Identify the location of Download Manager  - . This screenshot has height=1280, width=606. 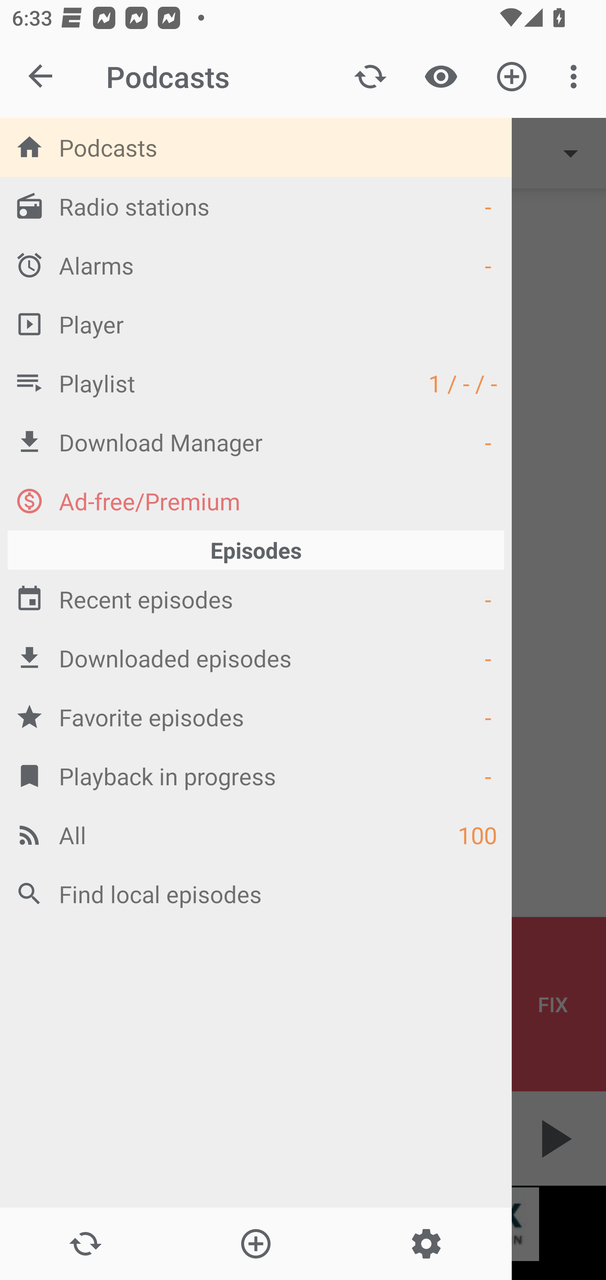
(256, 441).